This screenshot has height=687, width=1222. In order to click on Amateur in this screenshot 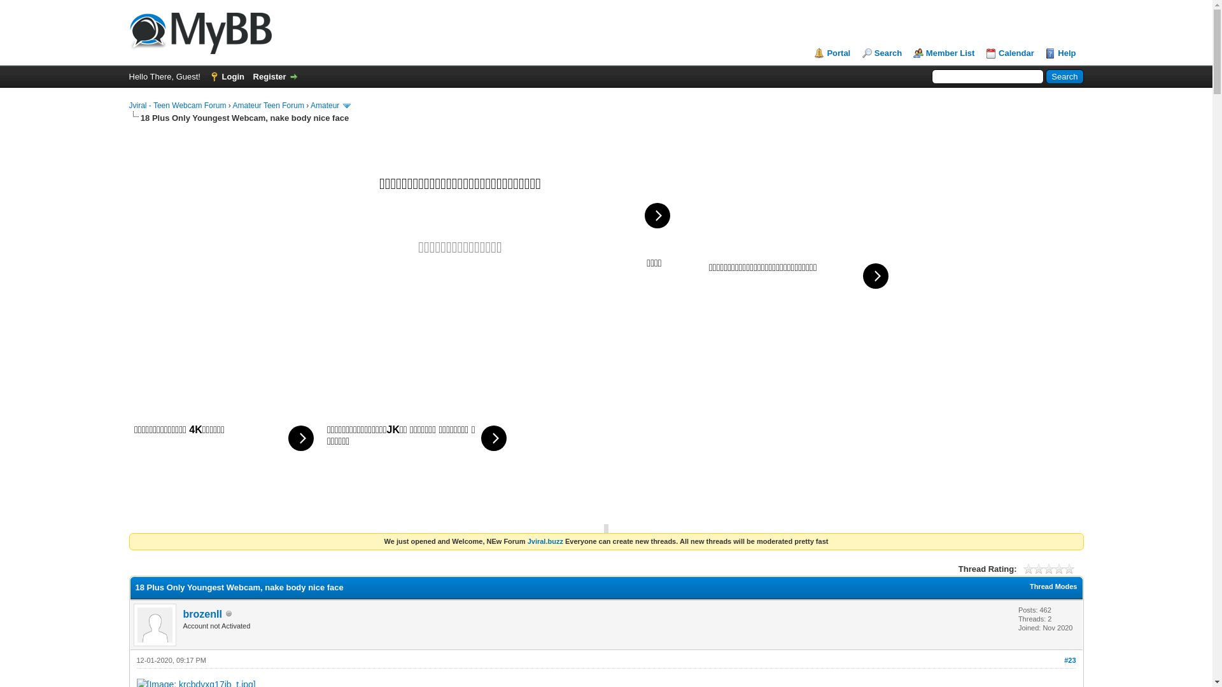, I will do `click(326, 106)`.